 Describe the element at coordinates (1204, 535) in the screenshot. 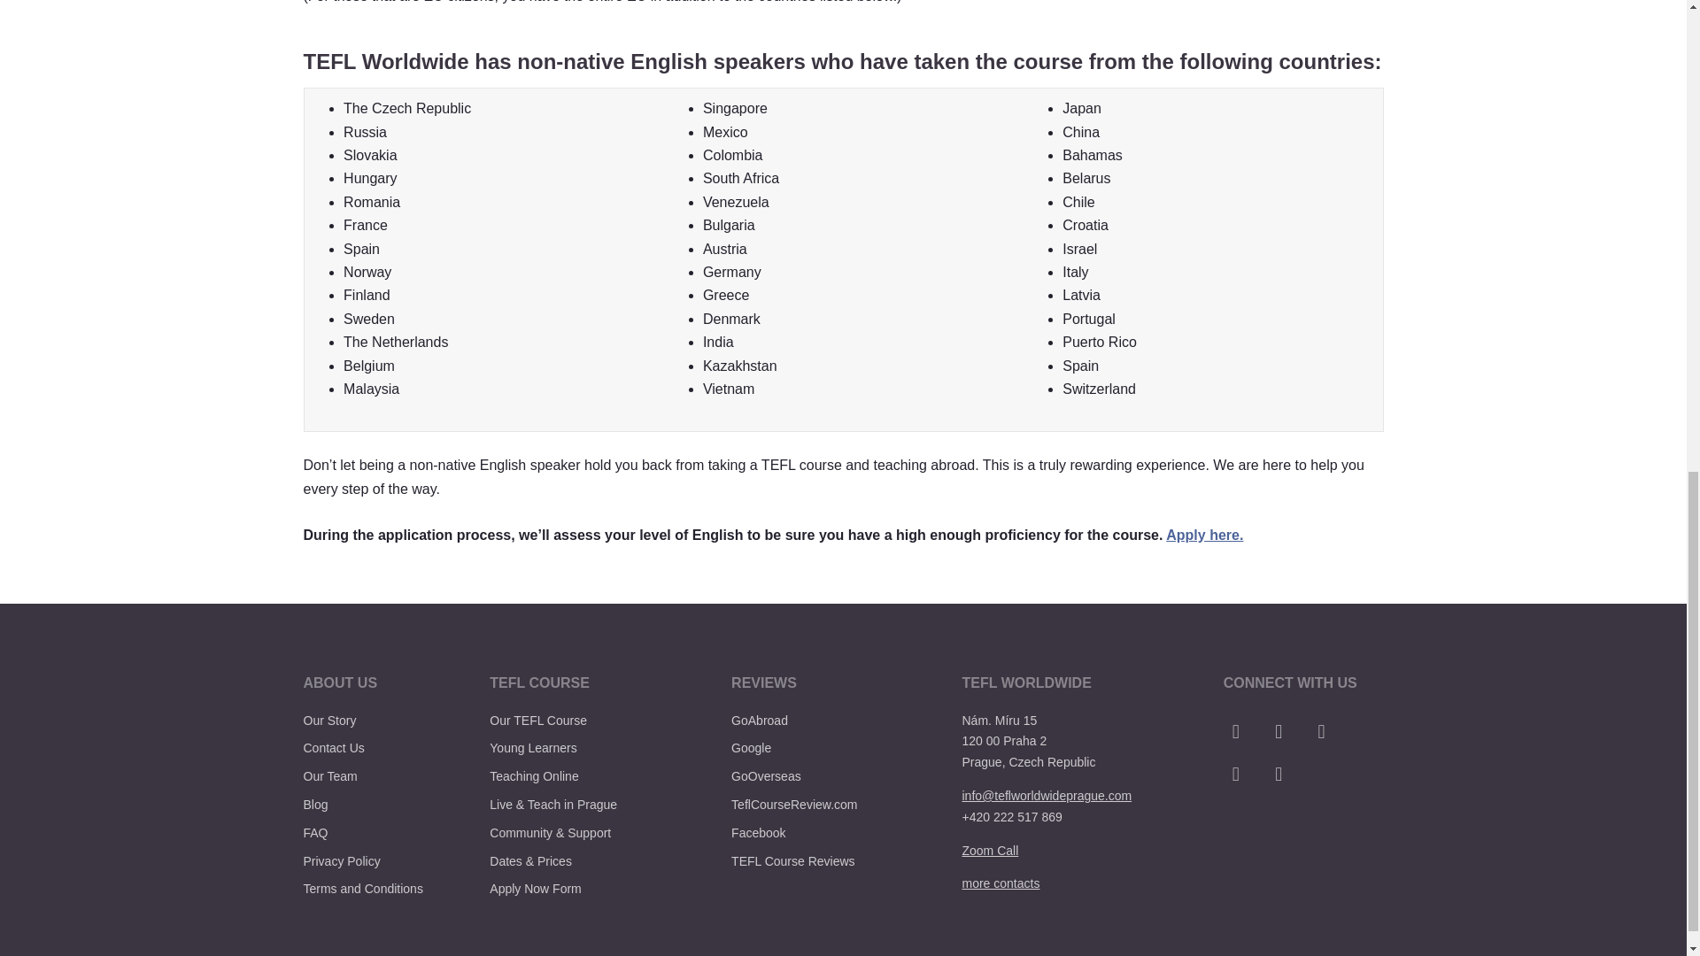

I see `Apply here.` at that location.